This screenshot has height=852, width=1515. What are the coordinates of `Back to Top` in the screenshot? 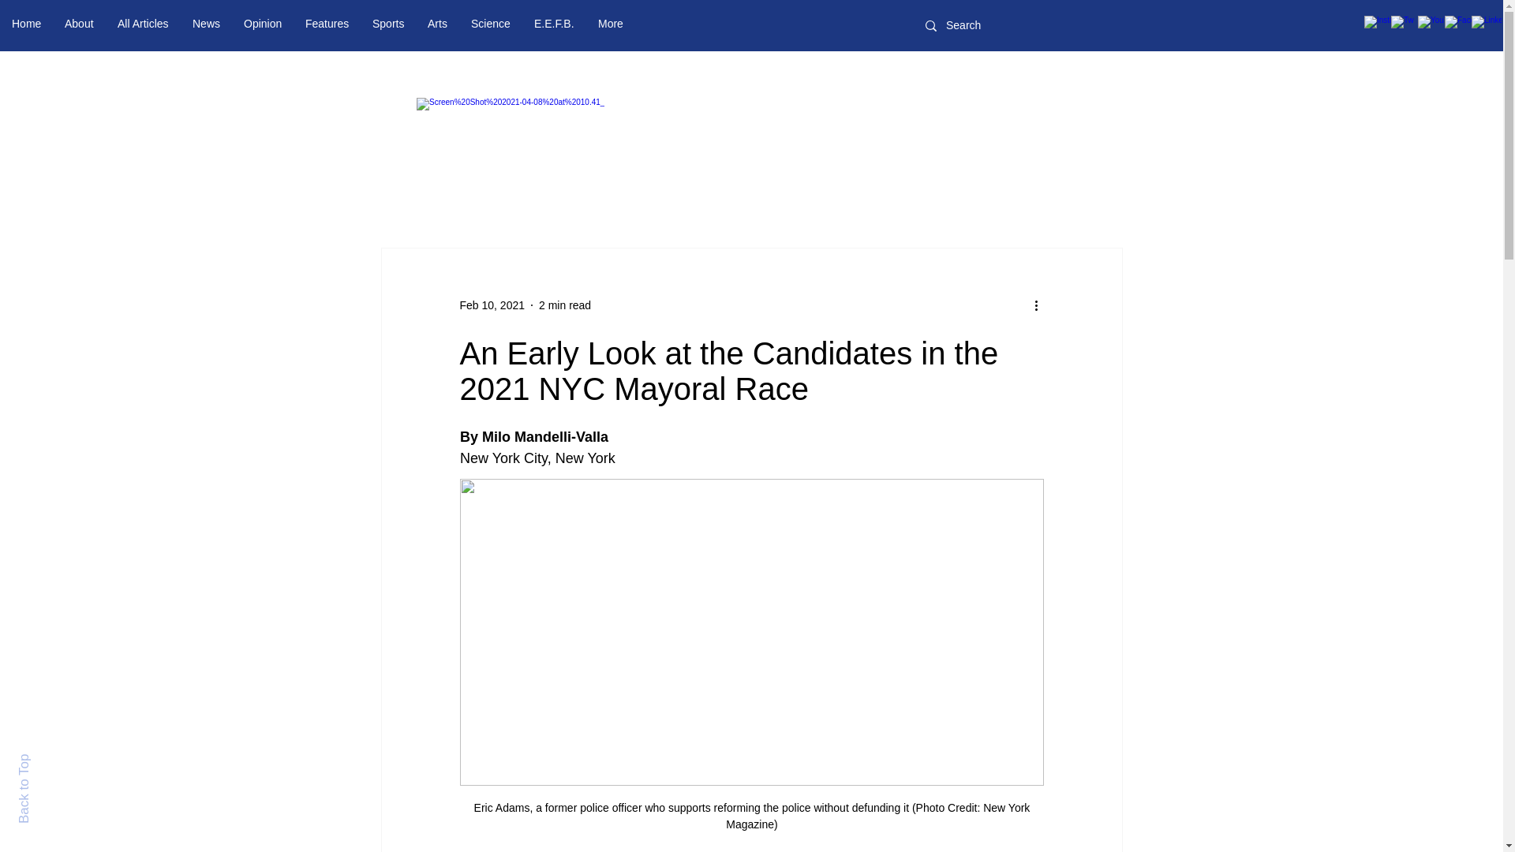 It's located at (51, 760).